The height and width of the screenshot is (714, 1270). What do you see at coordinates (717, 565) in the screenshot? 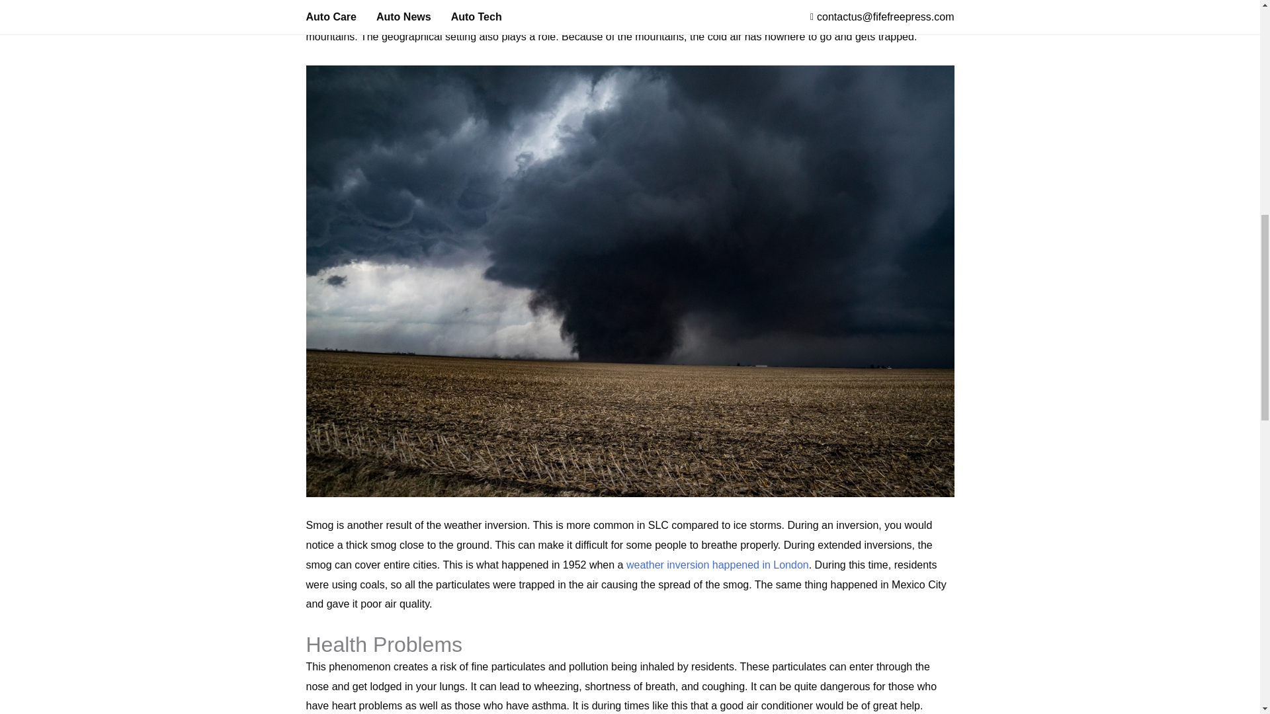
I see `Met Office` at bounding box center [717, 565].